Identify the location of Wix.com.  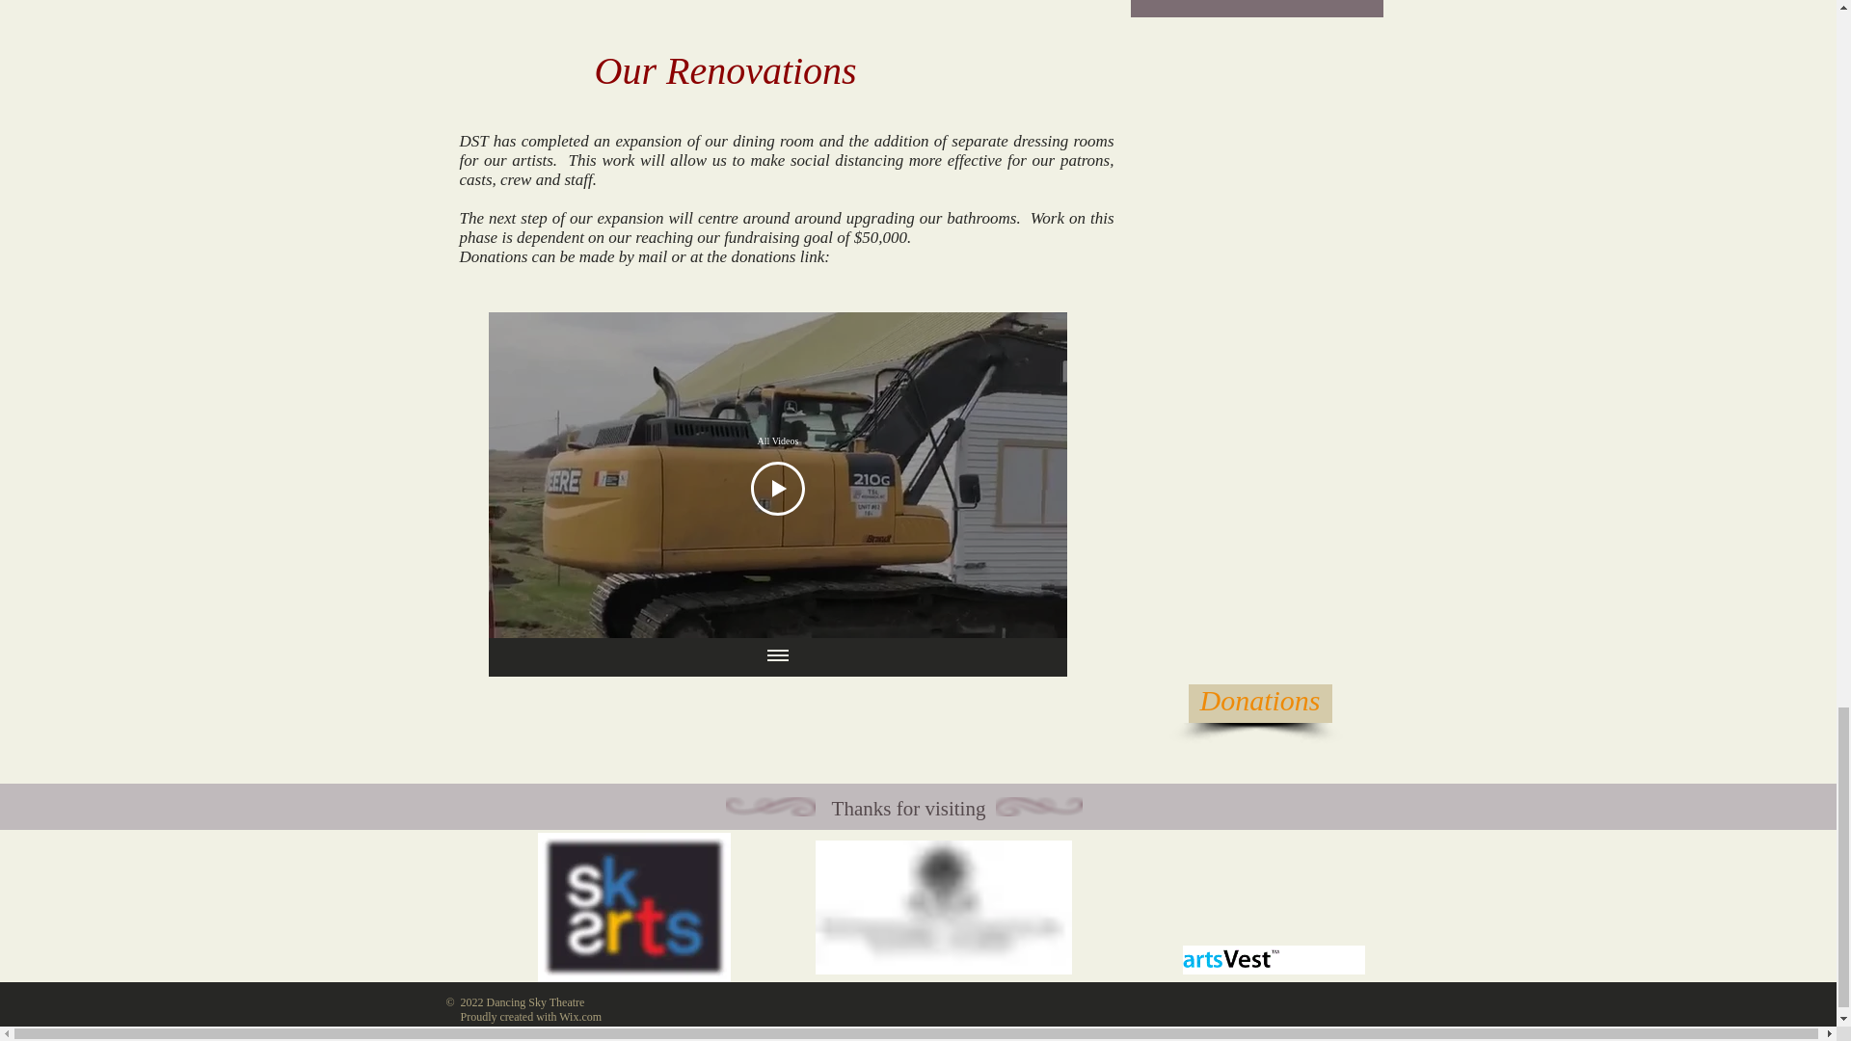
(580, 1016).